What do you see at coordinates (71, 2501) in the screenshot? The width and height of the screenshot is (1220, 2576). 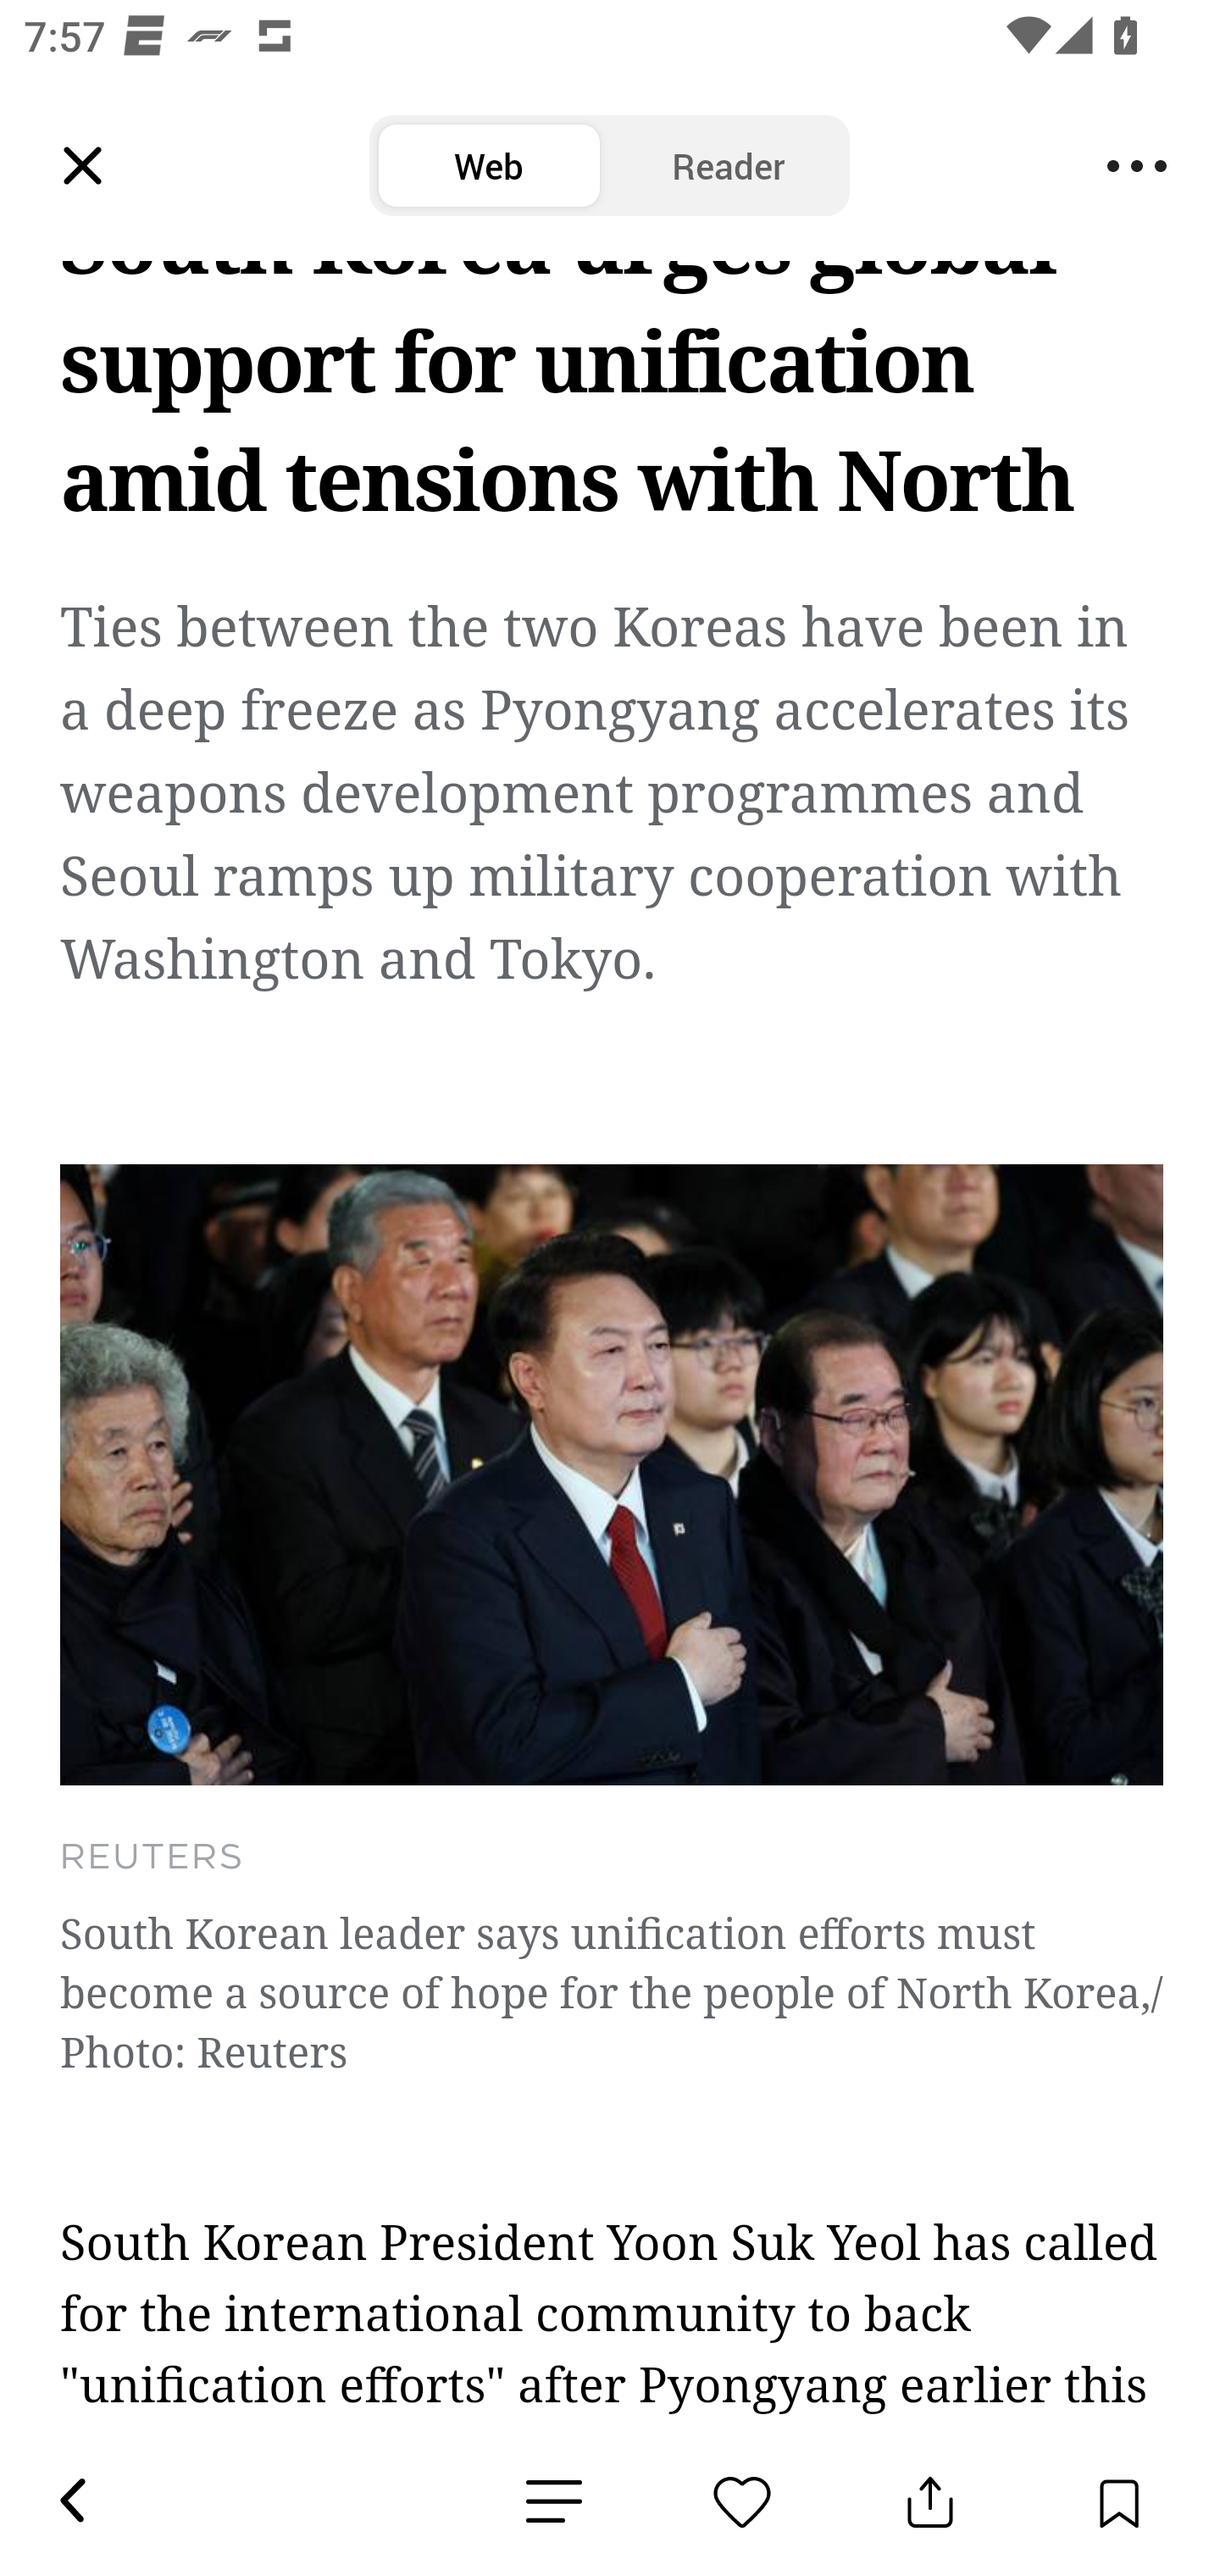 I see `Back Button` at bounding box center [71, 2501].